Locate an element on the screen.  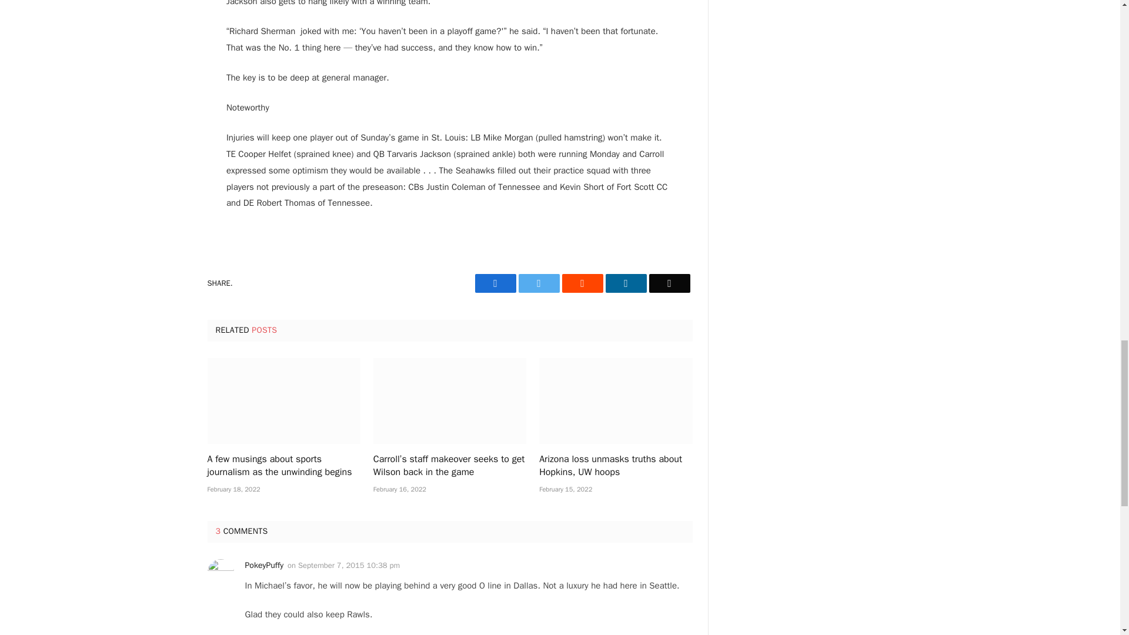
Twitter is located at coordinates (539, 283).